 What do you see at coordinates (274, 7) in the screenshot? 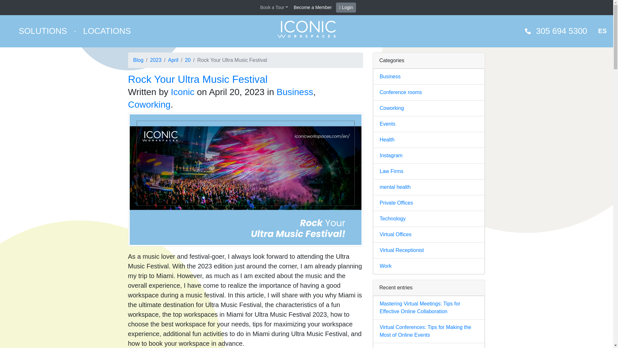
I see `Book a Tour` at bounding box center [274, 7].